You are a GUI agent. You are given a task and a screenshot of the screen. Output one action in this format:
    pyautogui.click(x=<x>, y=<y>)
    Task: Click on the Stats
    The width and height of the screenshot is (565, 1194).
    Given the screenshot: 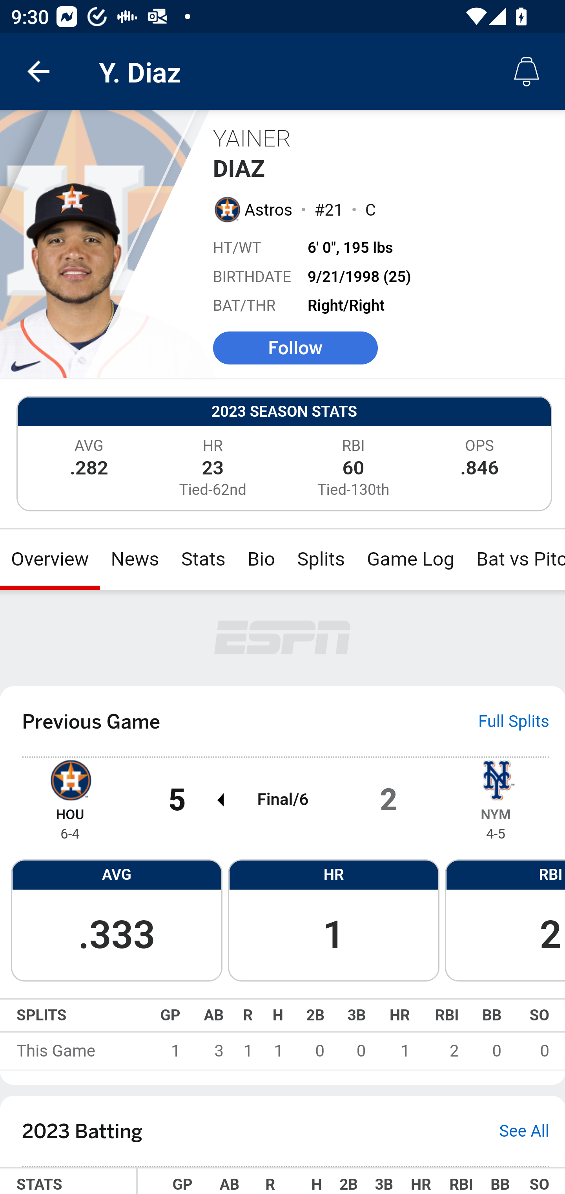 What is the action you would take?
    pyautogui.click(x=203, y=559)
    